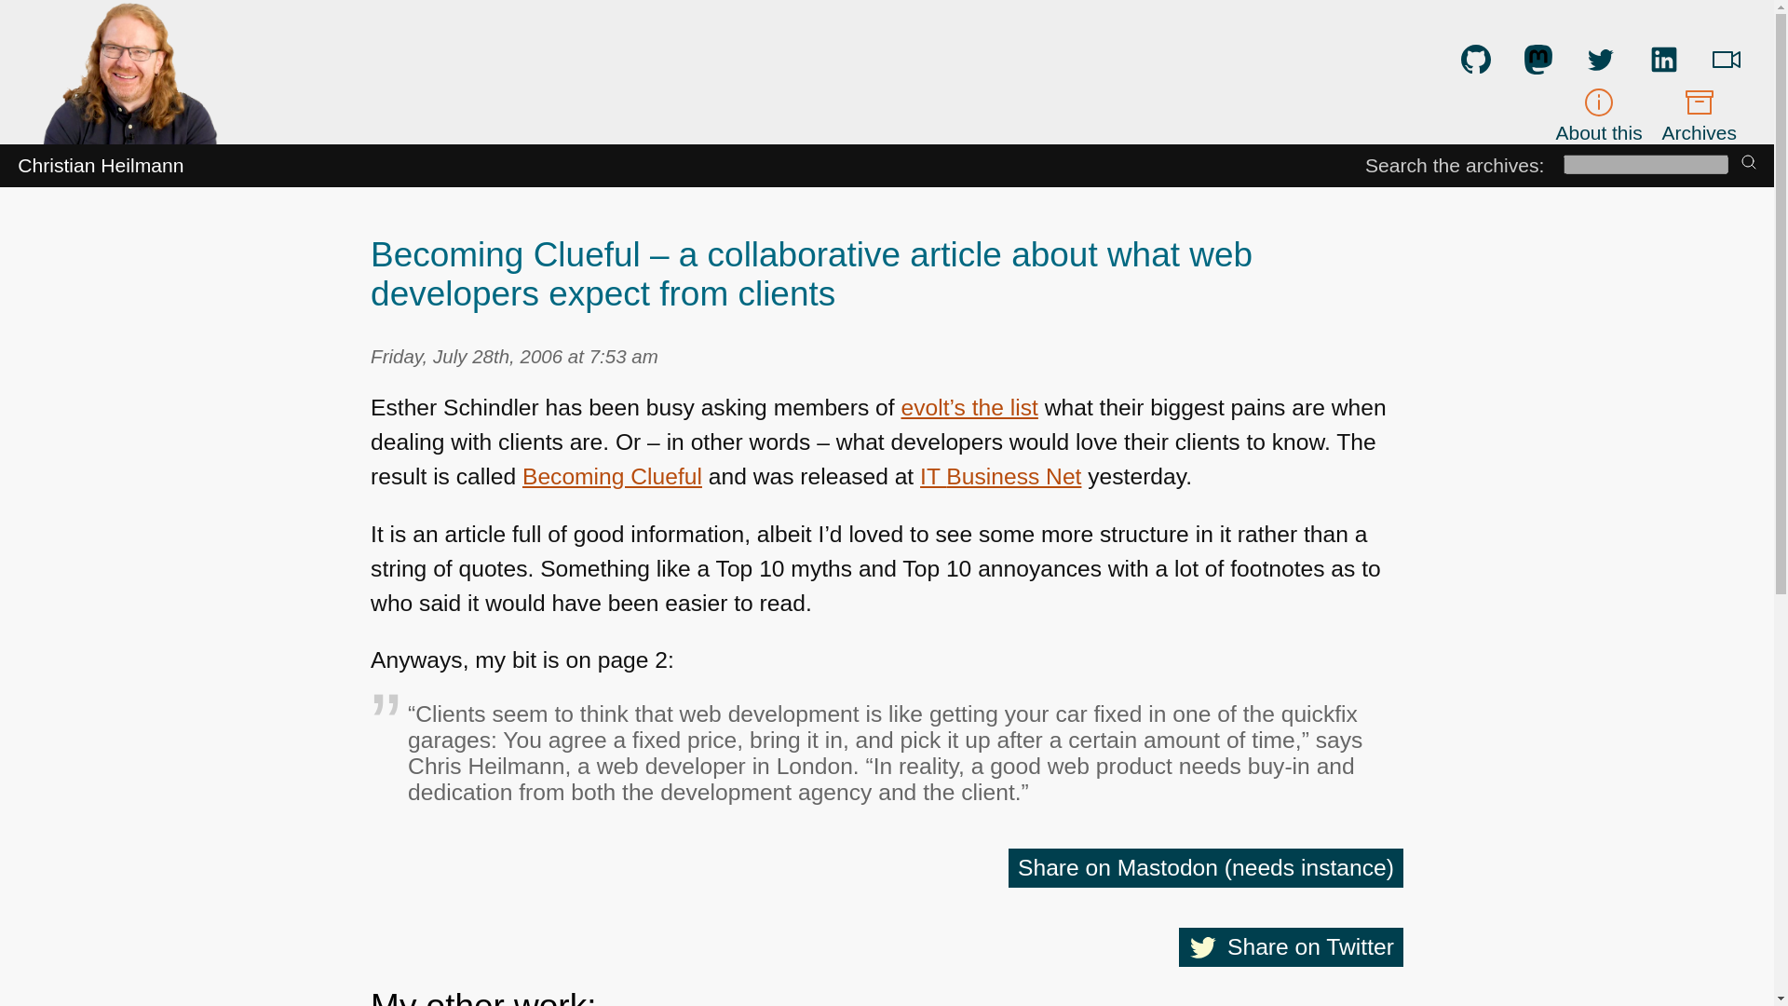  Describe the element at coordinates (1599, 114) in the screenshot. I see `About this` at that location.